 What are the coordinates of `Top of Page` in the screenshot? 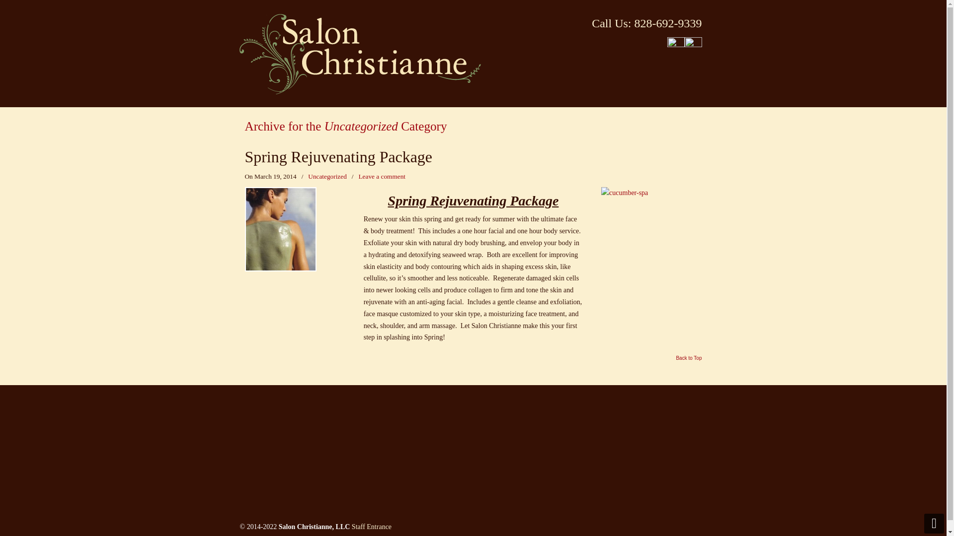 It's located at (688, 360).